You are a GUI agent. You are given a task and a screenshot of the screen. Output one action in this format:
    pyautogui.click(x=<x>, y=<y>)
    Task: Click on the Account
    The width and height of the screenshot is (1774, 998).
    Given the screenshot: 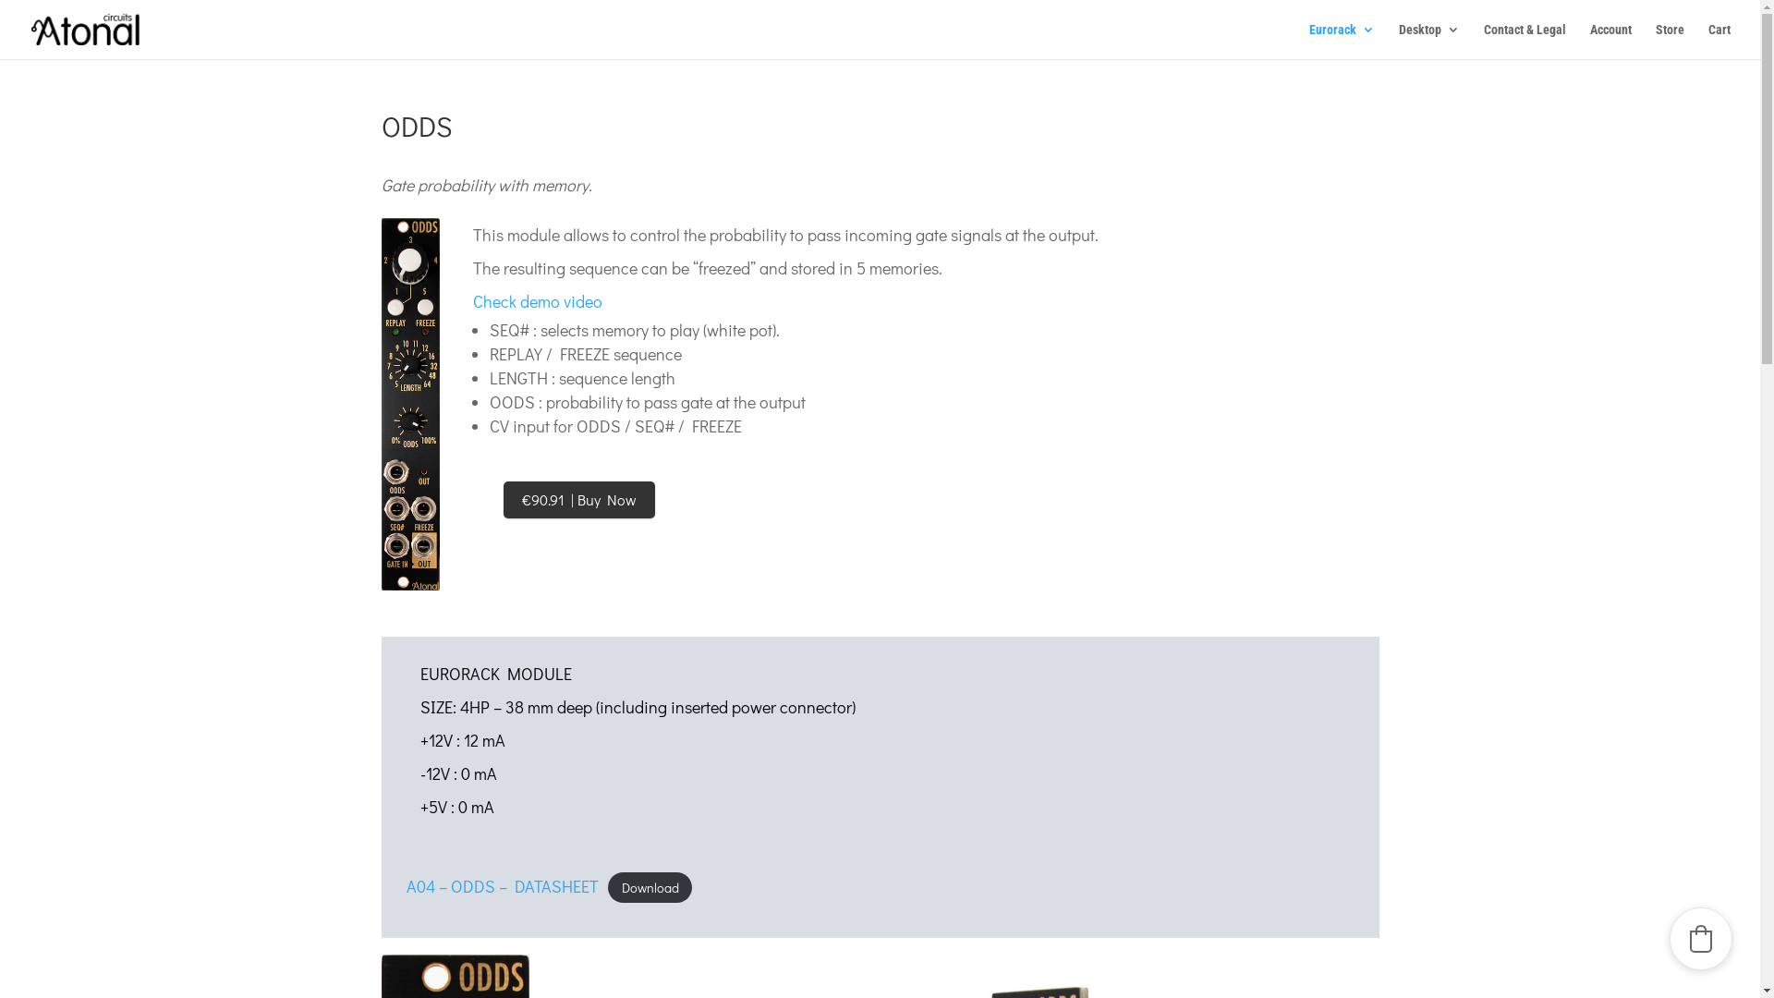 What is the action you would take?
    pyautogui.click(x=1611, y=41)
    